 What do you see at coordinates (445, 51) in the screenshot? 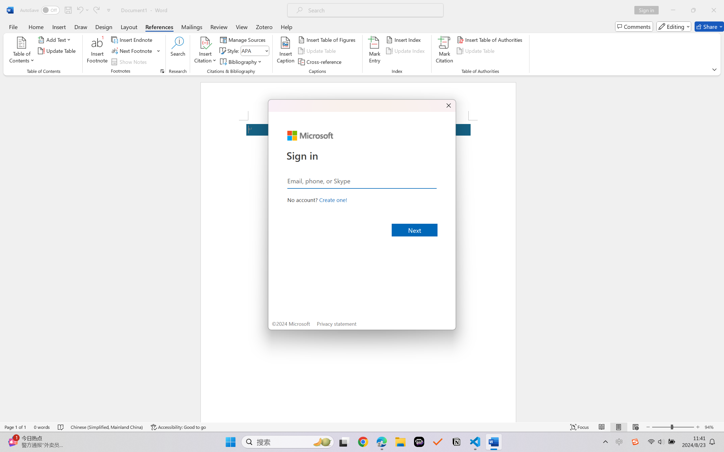
I see `Mark Citation...` at bounding box center [445, 51].